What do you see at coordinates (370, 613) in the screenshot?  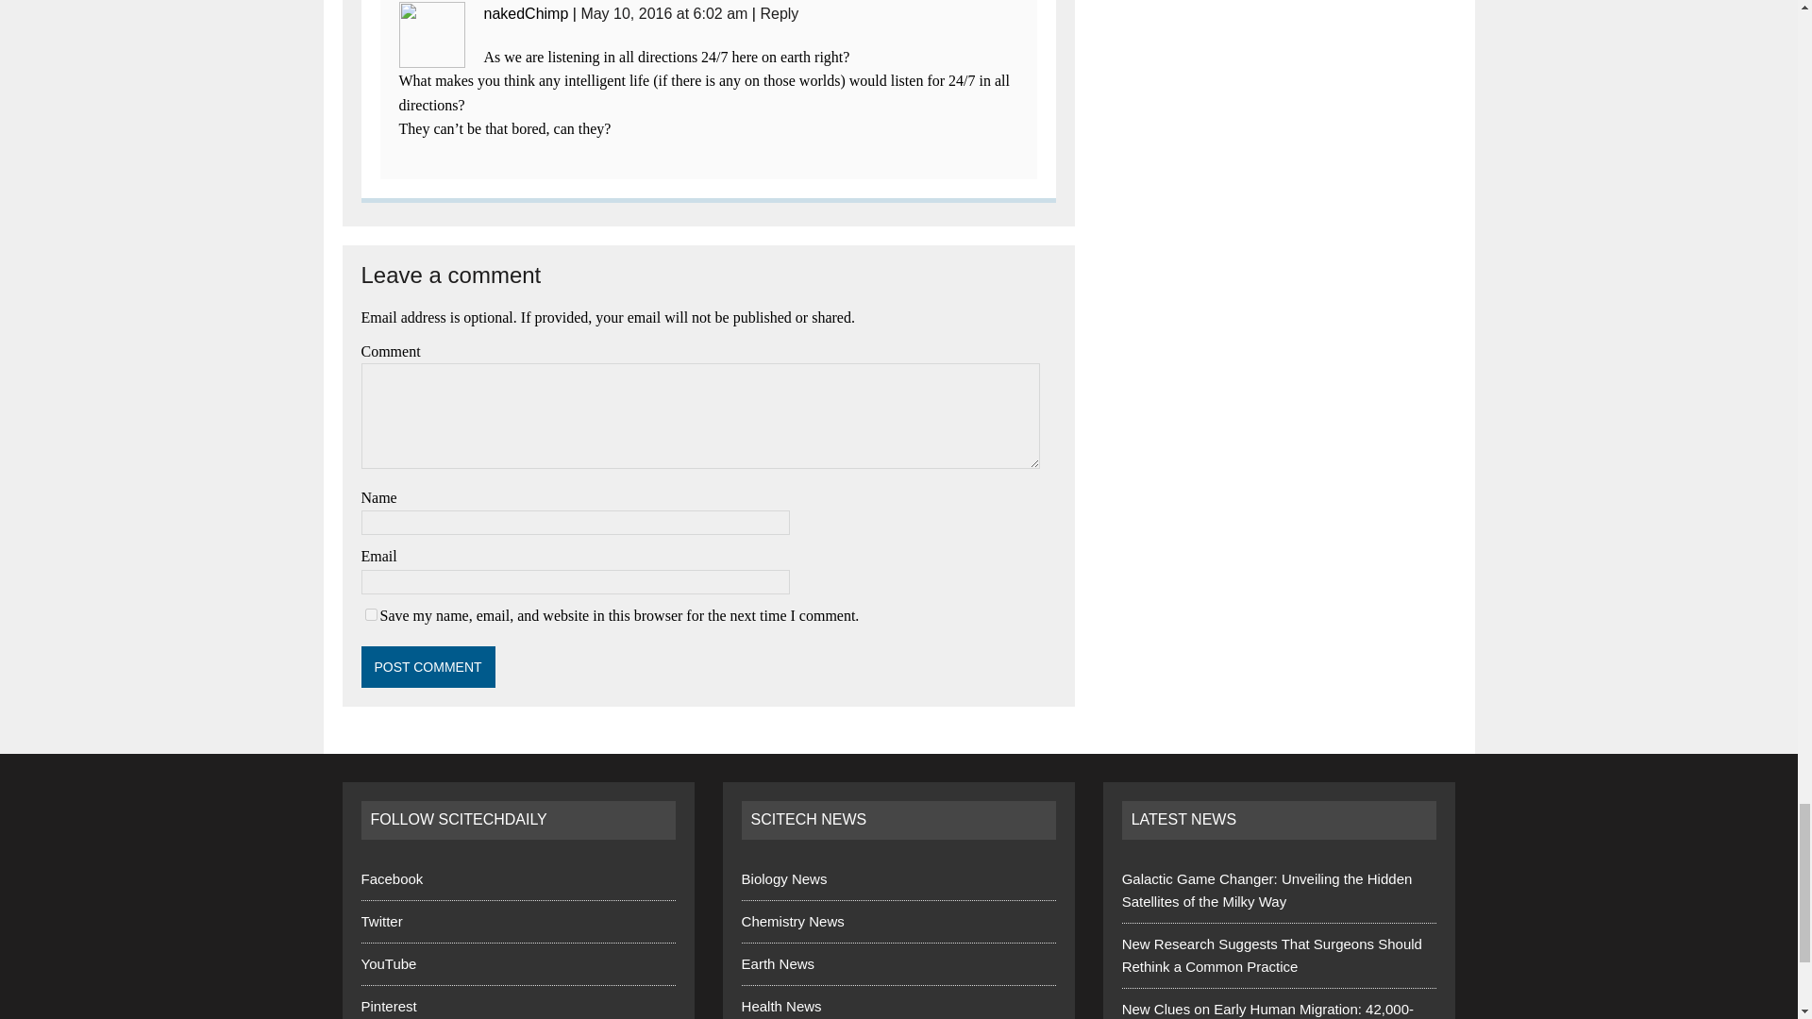 I see `yes` at bounding box center [370, 613].